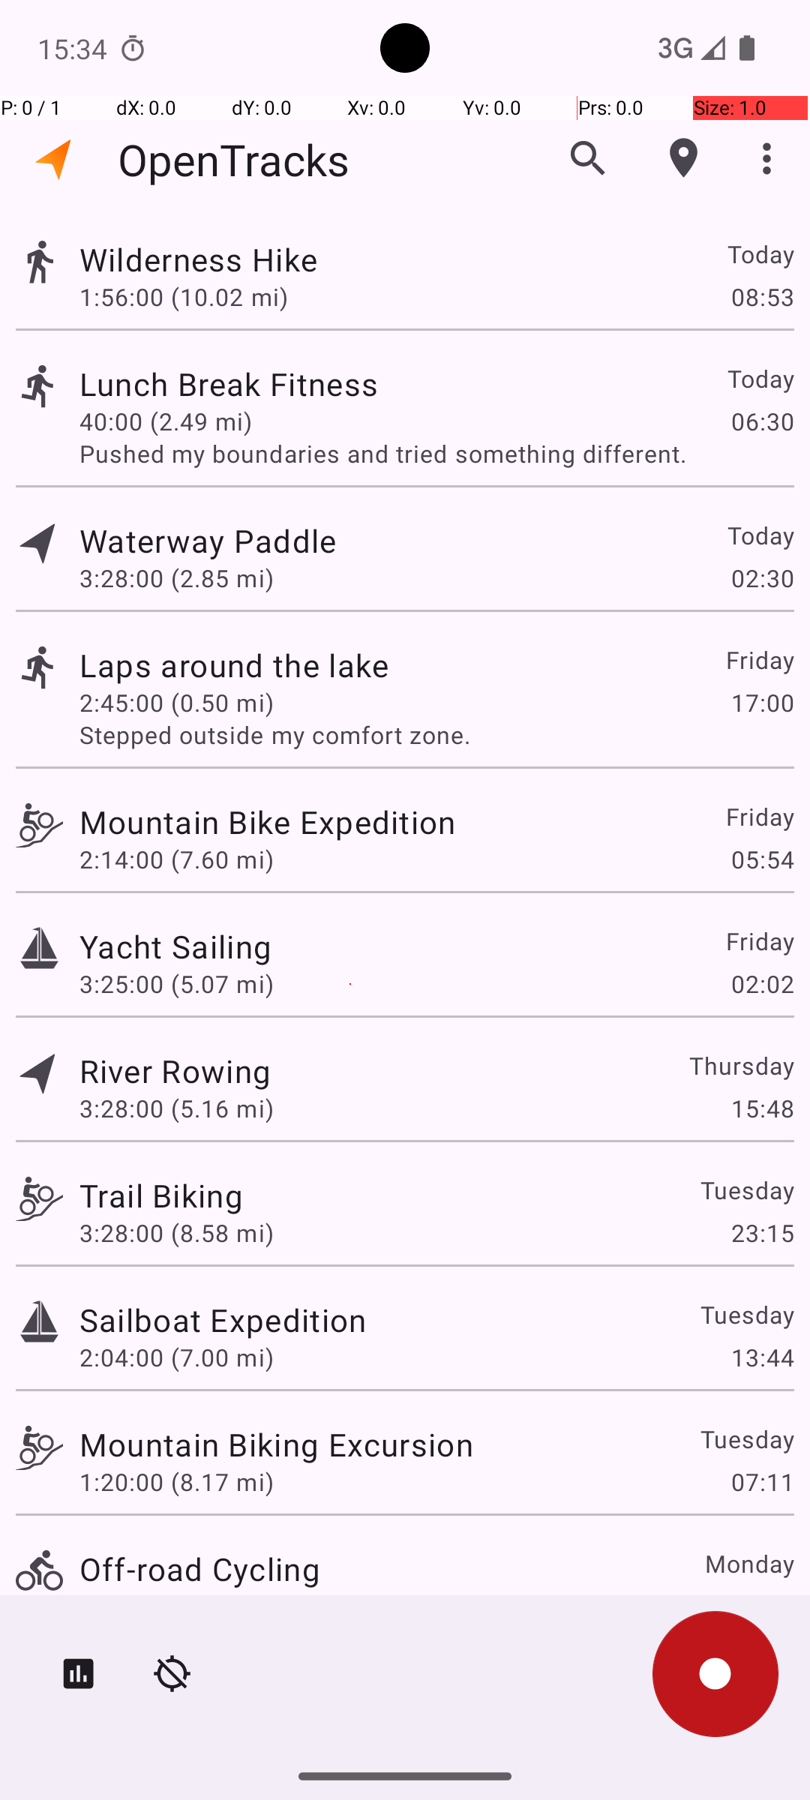 This screenshot has width=810, height=1800. Describe the element at coordinates (183, 296) in the screenshot. I see `1:56:00 (10.02 mi)` at that location.